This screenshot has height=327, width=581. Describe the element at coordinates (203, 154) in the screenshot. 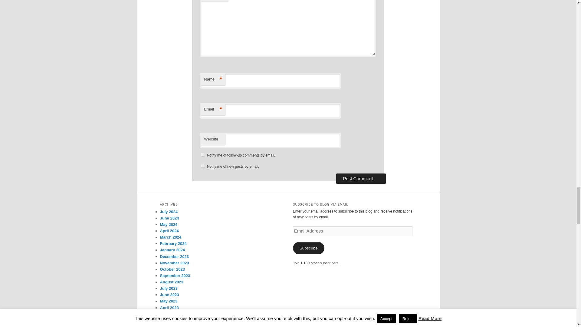

I see `subscribe` at that location.